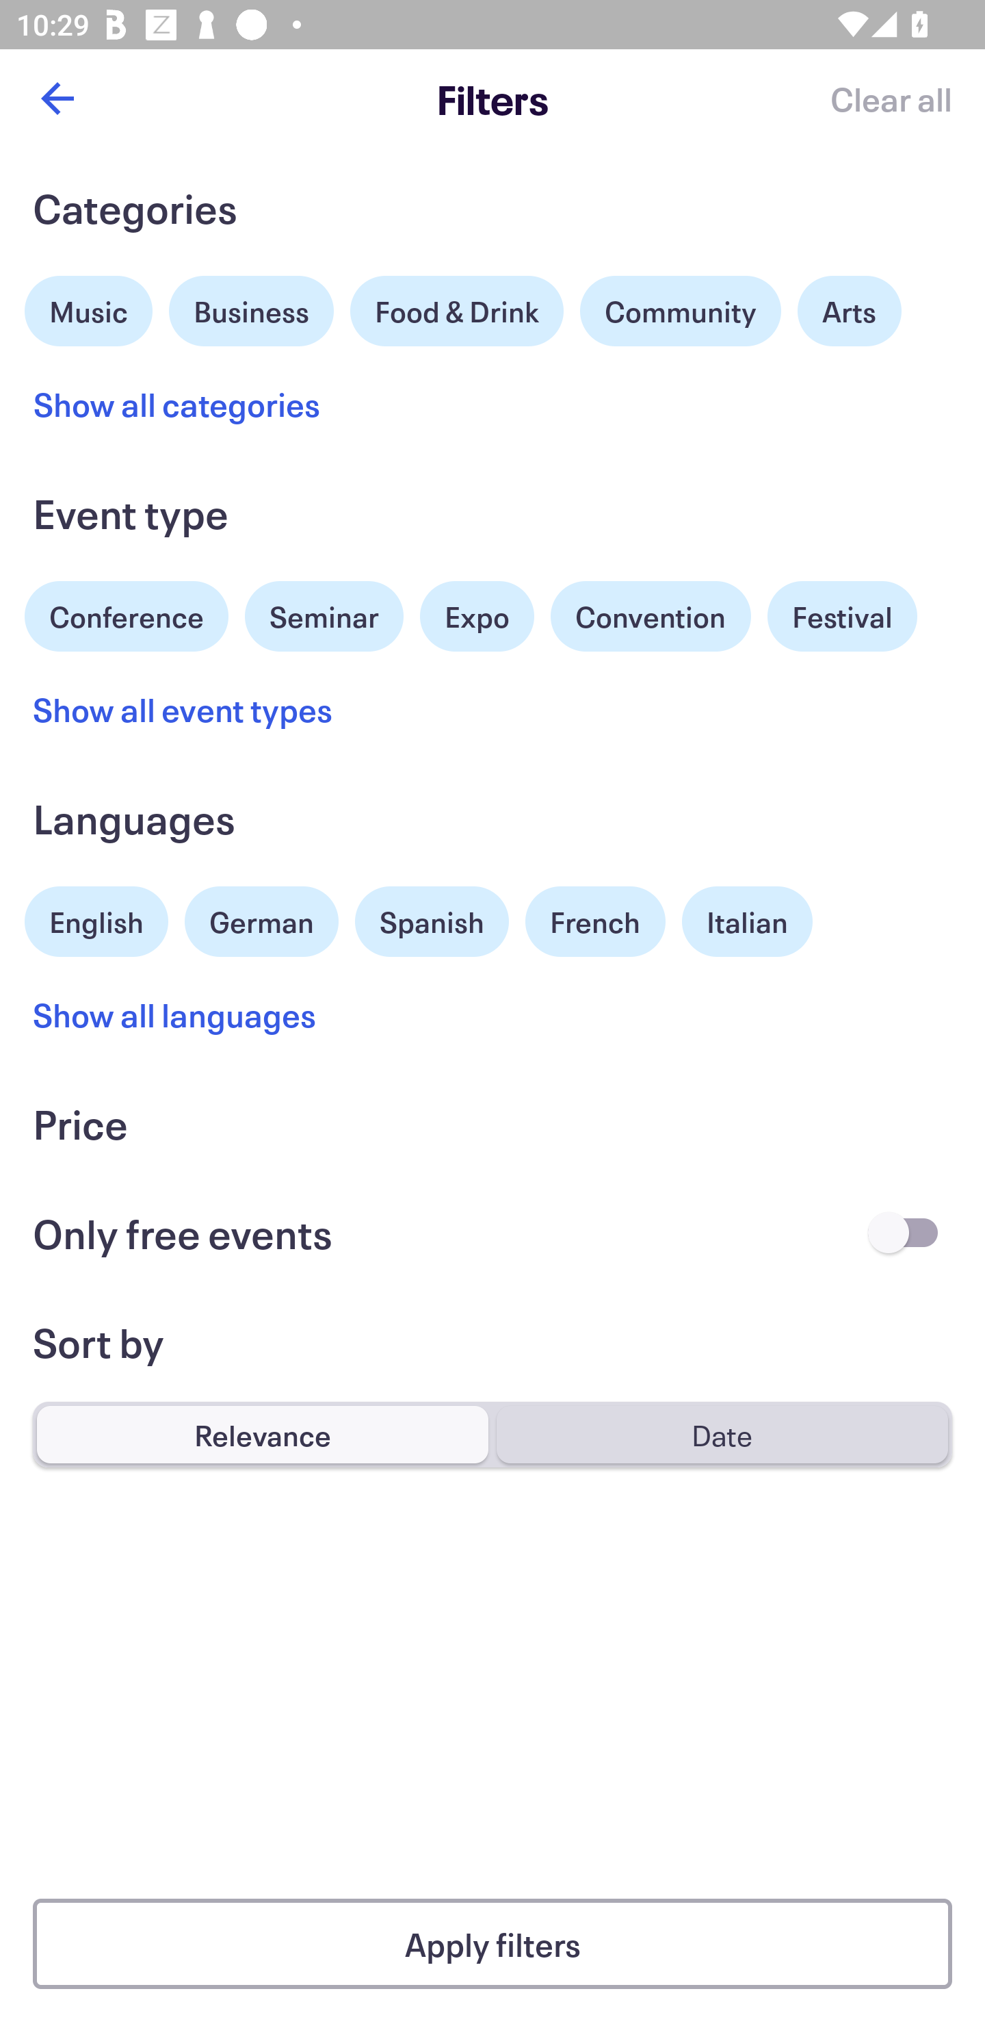  What do you see at coordinates (432, 921) in the screenshot?
I see `Spanish` at bounding box center [432, 921].